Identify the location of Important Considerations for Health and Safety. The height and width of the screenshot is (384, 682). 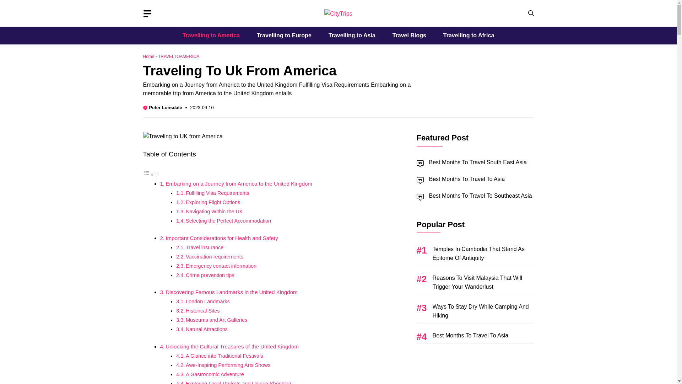
(222, 238).